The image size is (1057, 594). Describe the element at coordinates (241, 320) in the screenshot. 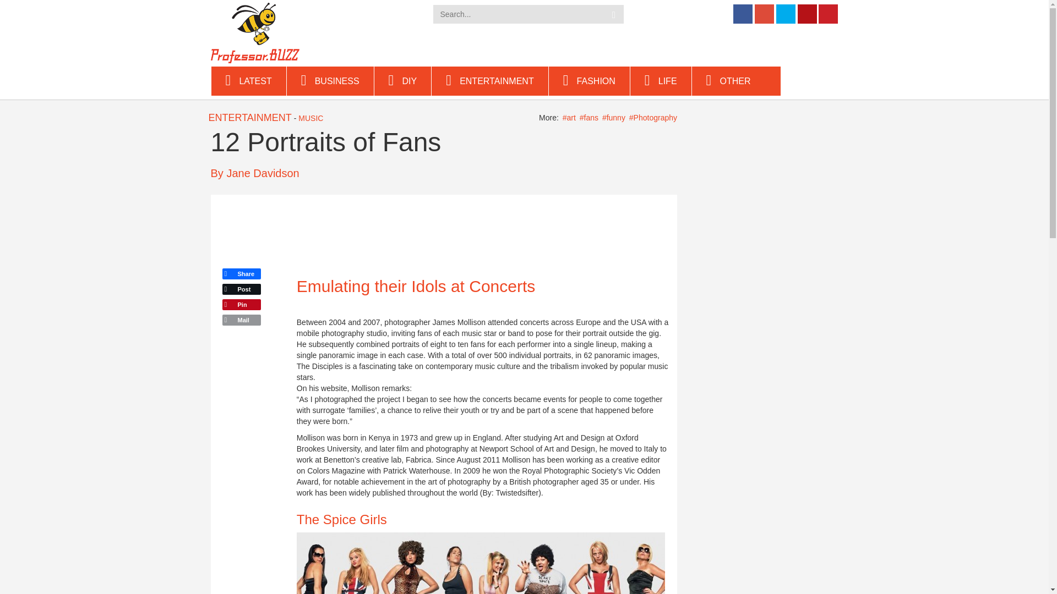

I see `Email This` at that location.